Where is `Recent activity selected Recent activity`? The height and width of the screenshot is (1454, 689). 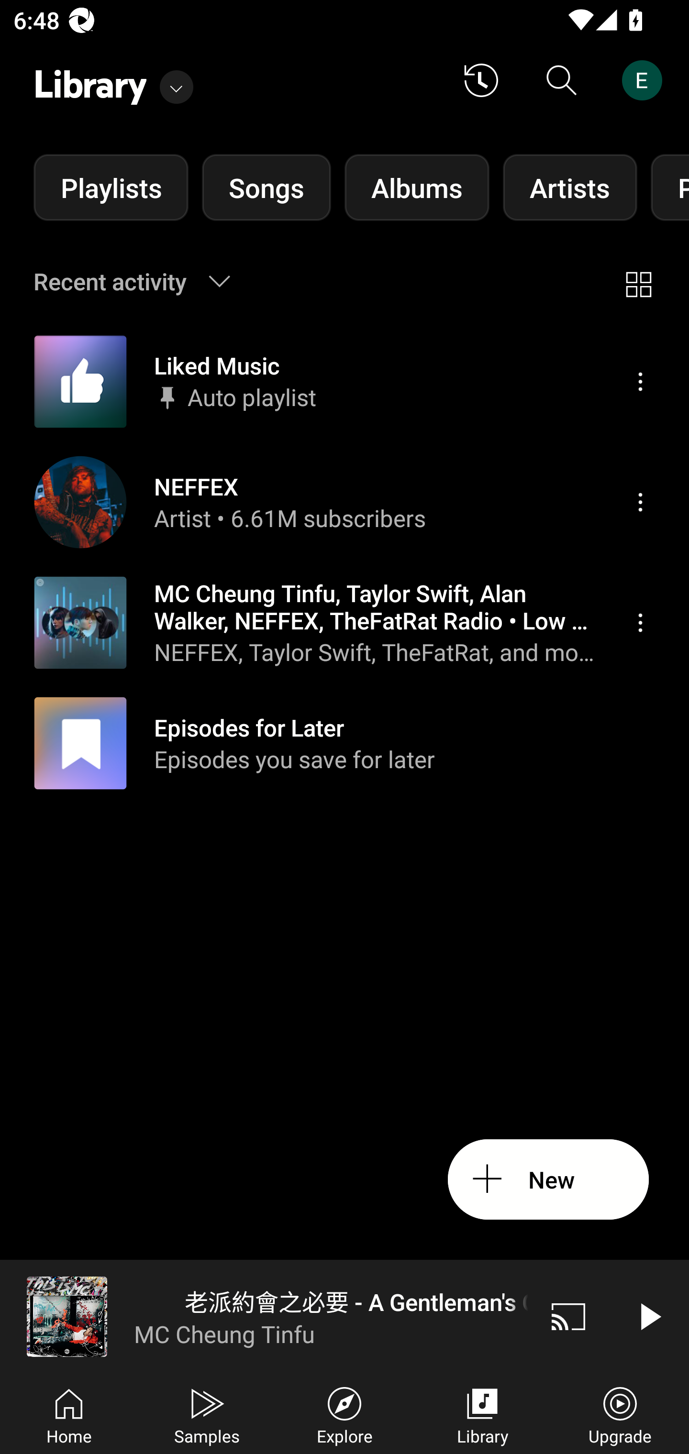 Recent activity selected Recent activity is located at coordinates (144, 281).